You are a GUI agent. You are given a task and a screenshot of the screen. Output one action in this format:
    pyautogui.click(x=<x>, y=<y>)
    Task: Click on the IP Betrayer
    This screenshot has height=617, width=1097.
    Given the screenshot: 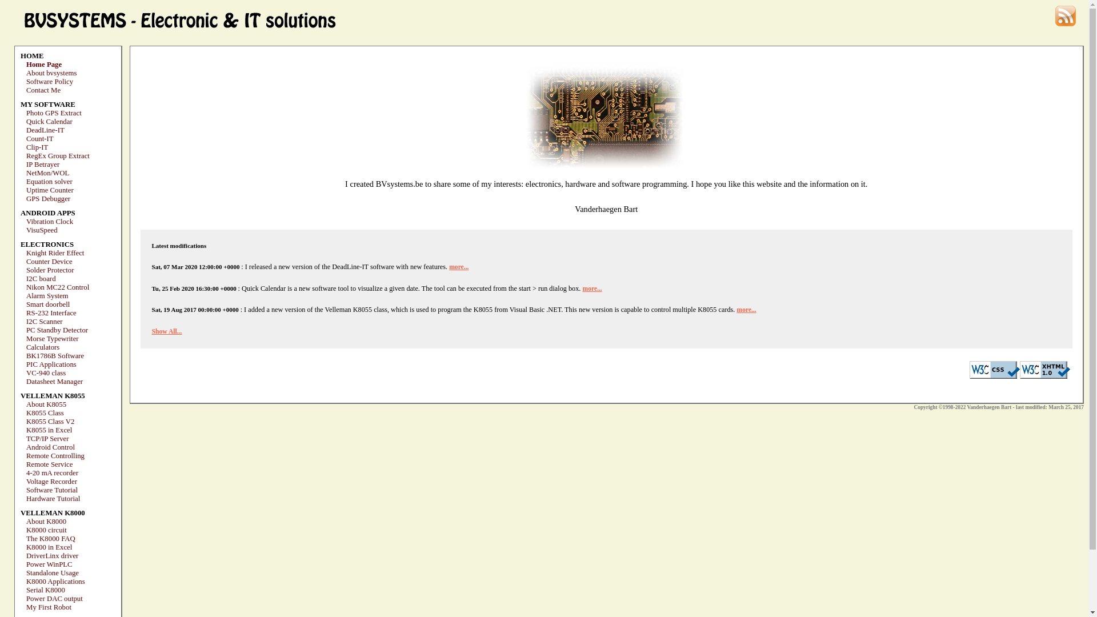 What is the action you would take?
    pyautogui.click(x=43, y=165)
    